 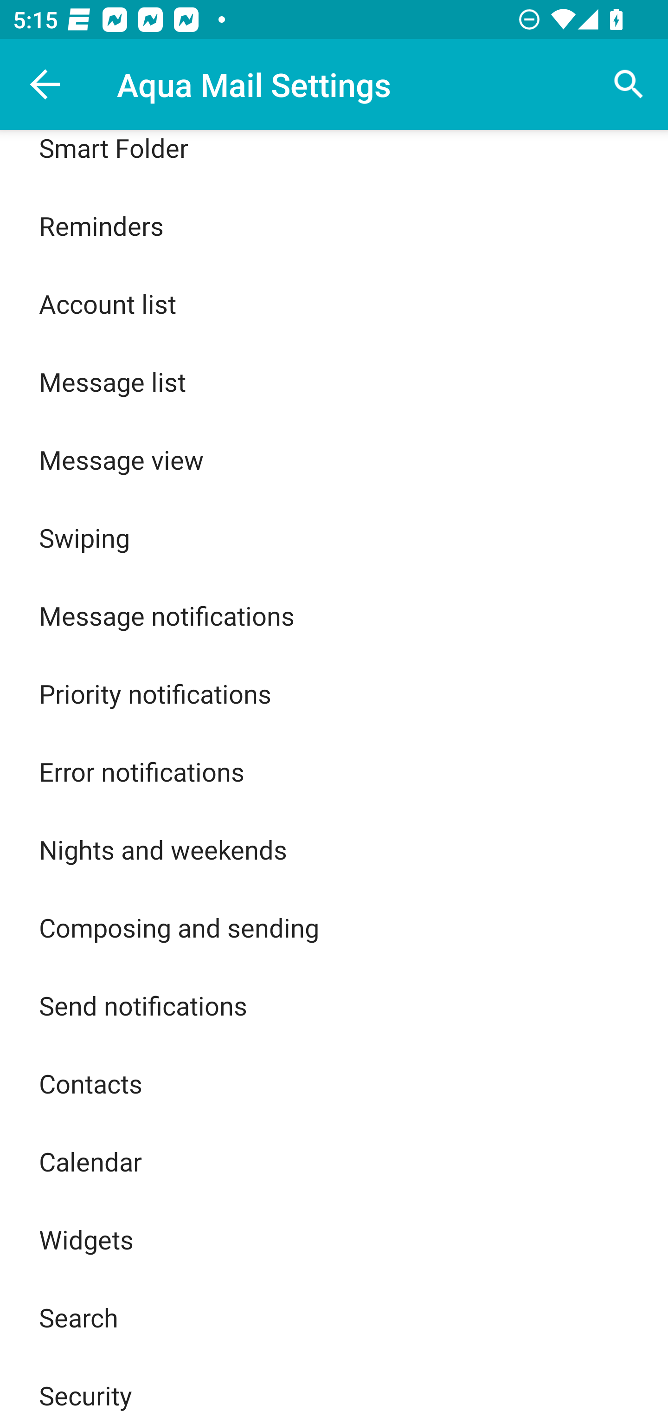 What do you see at coordinates (334, 770) in the screenshot?
I see `Error notifications` at bounding box center [334, 770].